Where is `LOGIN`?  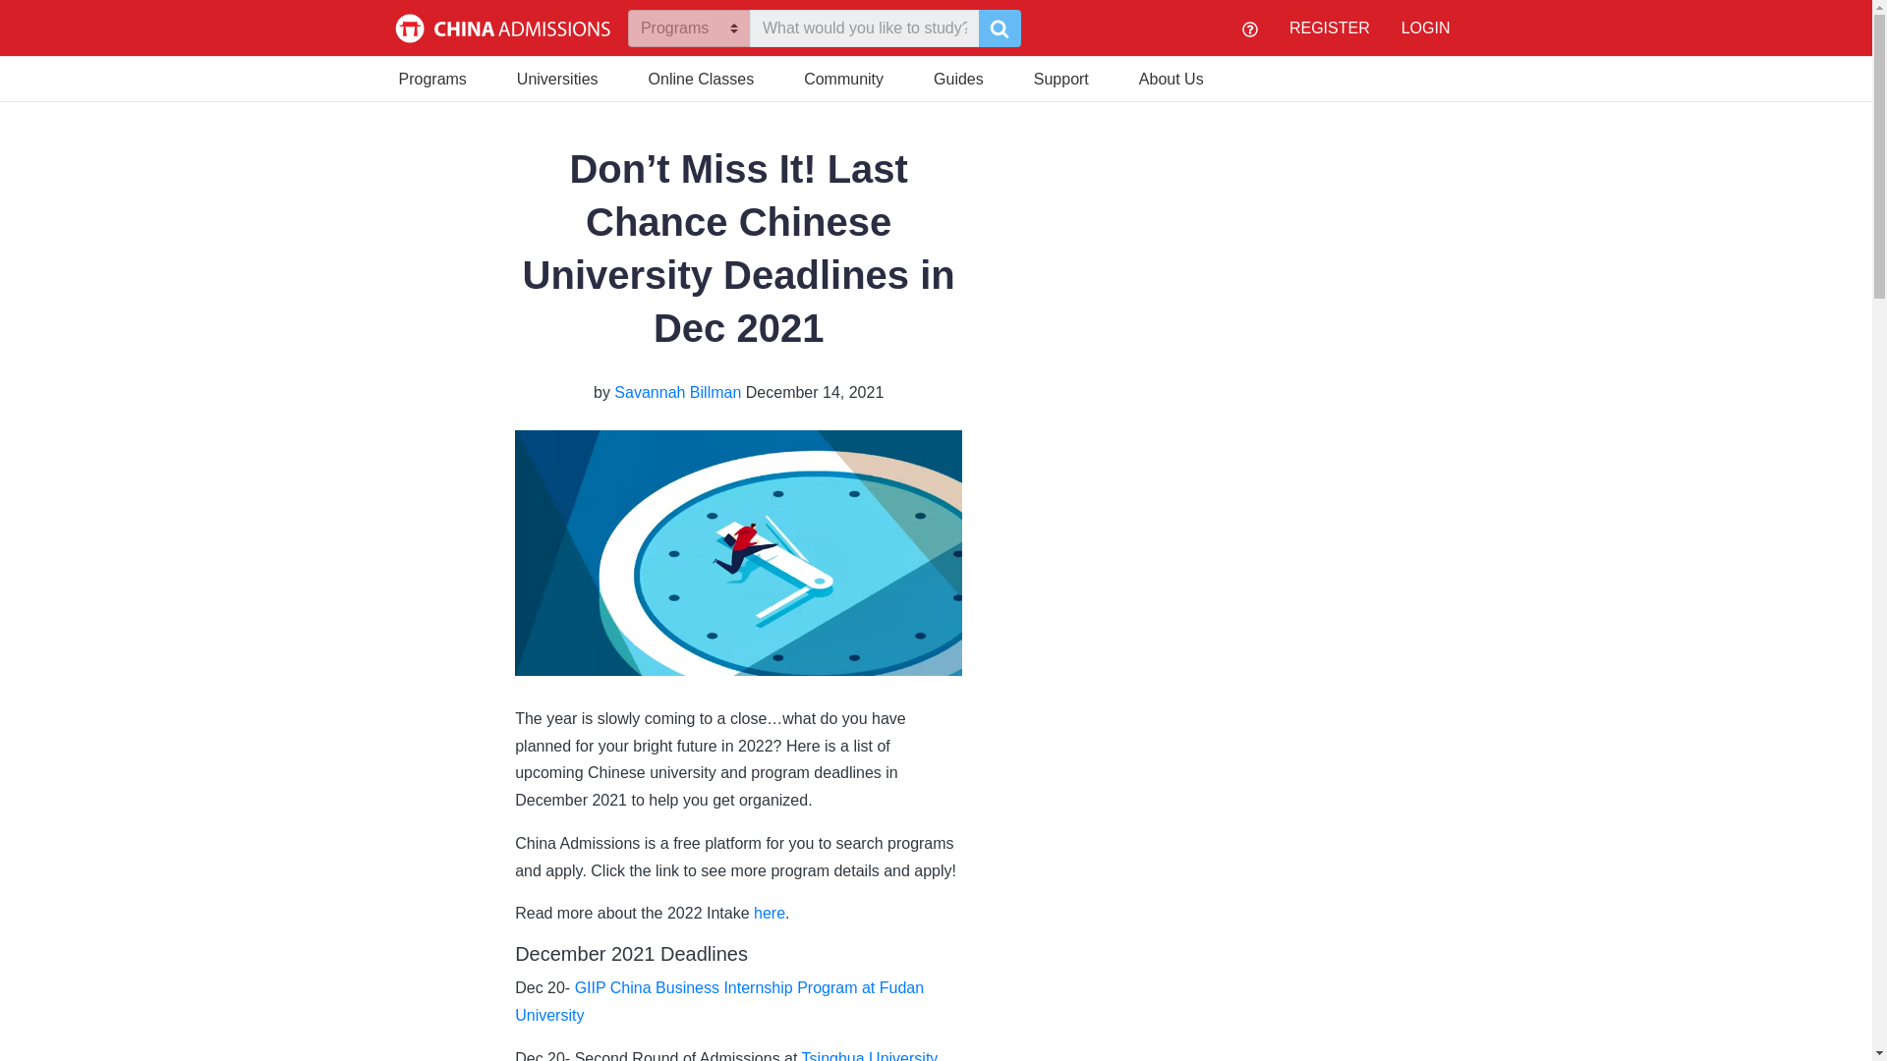
LOGIN is located at coordinates (1426, 28).